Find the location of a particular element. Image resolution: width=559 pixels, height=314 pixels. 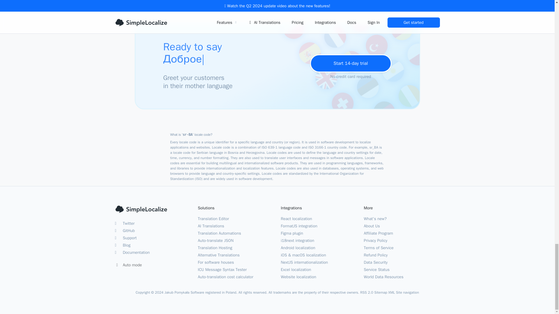

Override base translations for each customer or user is located at coordinates (219, 255).